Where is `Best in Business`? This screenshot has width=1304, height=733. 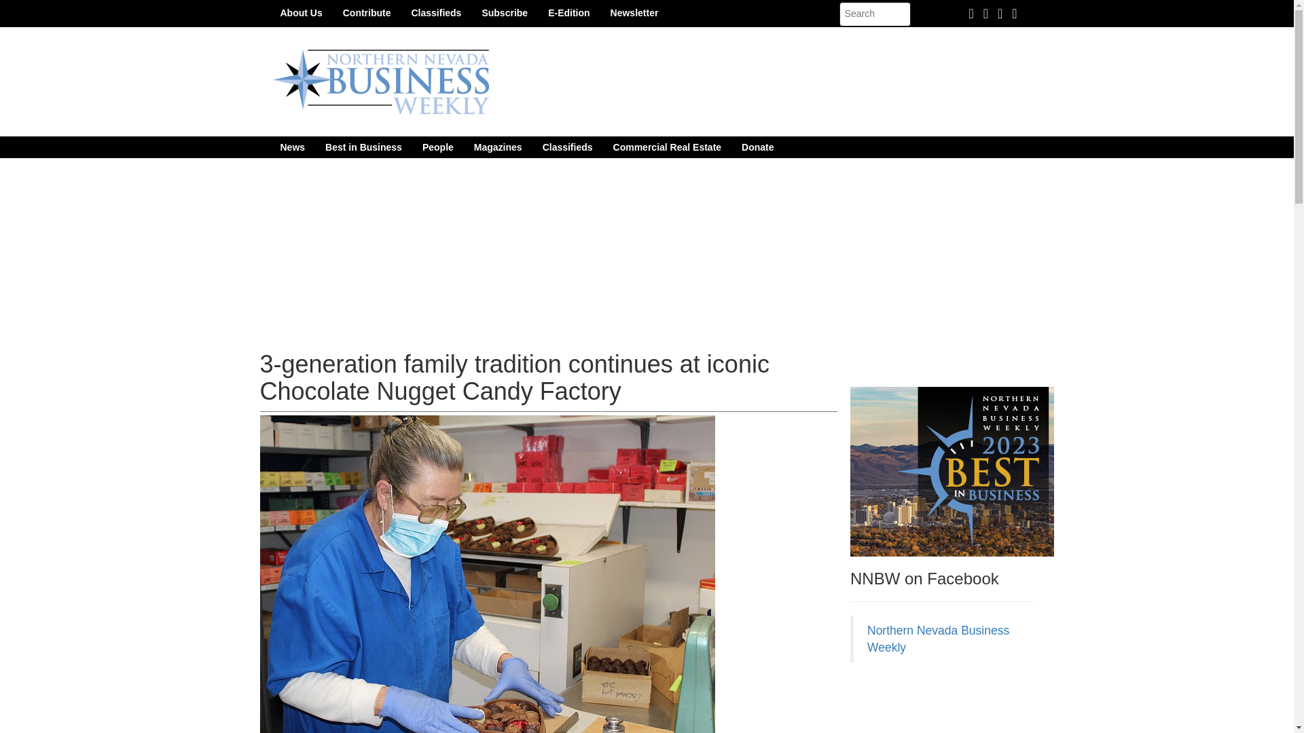 Best in Business is located at coordinates (363, 147).